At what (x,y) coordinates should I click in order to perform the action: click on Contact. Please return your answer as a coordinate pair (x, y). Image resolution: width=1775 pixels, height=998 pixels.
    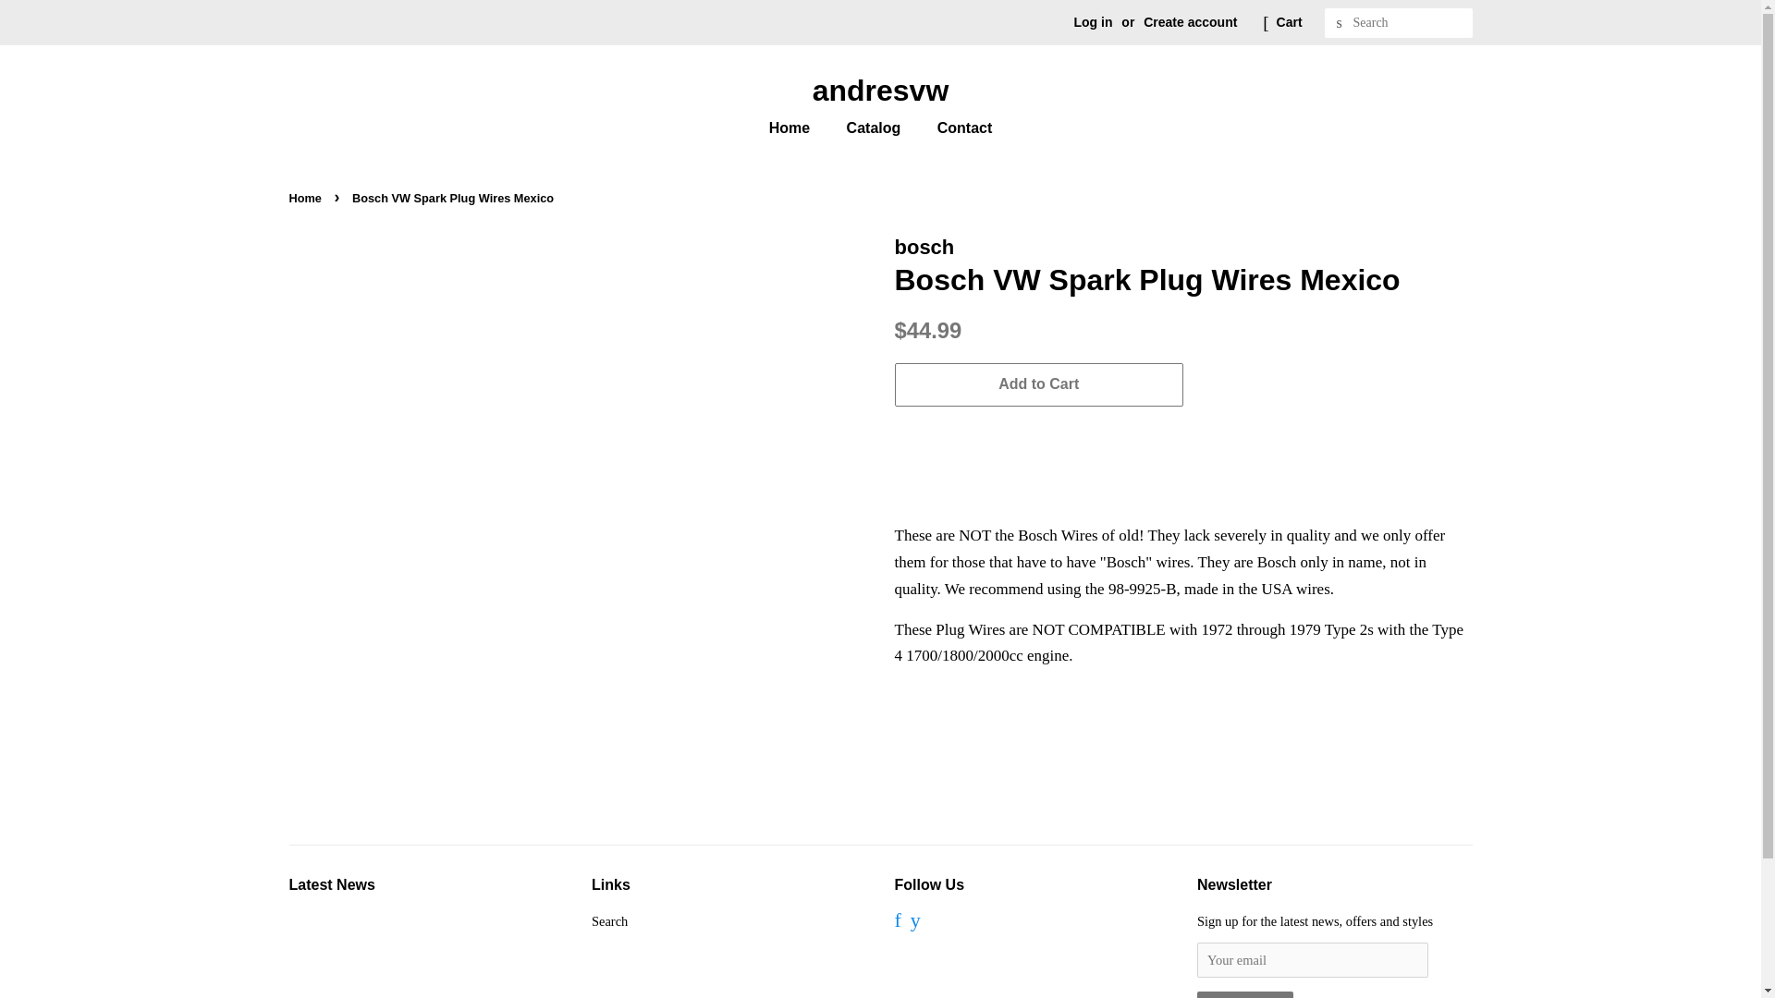
    Looking at the image, I should click on (958, 128).